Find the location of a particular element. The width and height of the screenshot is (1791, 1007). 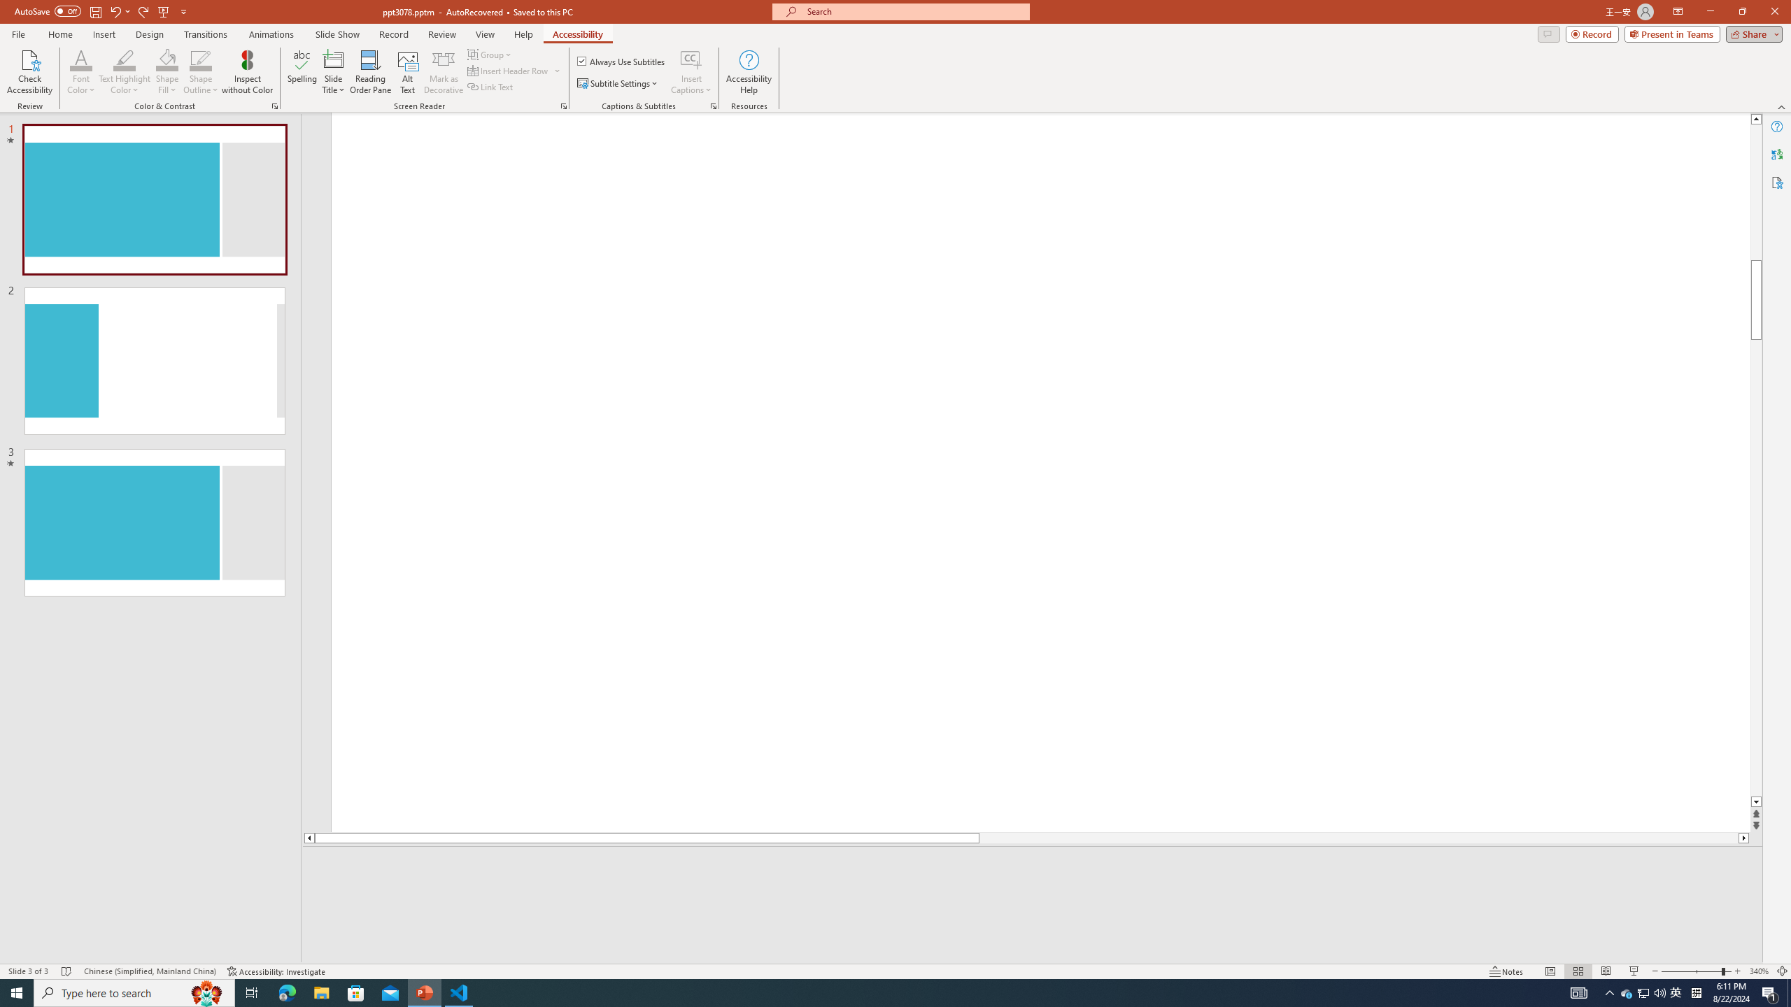

Link Text is located at coordinates (491, 87).